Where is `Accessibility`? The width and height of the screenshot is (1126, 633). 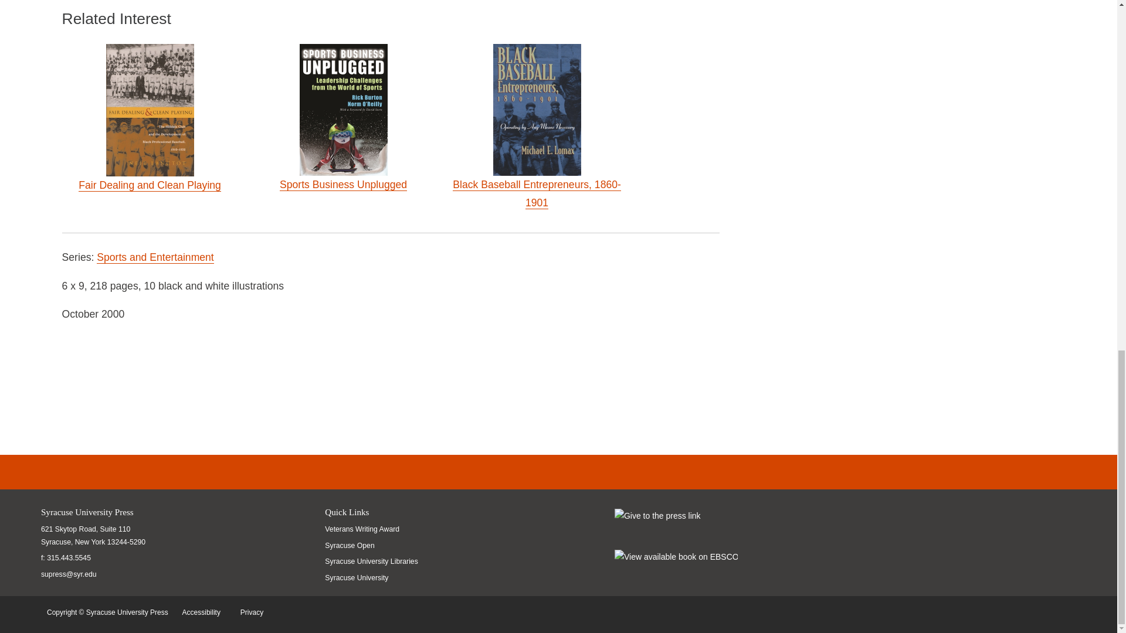
Accessibility is located at coordinates (204, 612).